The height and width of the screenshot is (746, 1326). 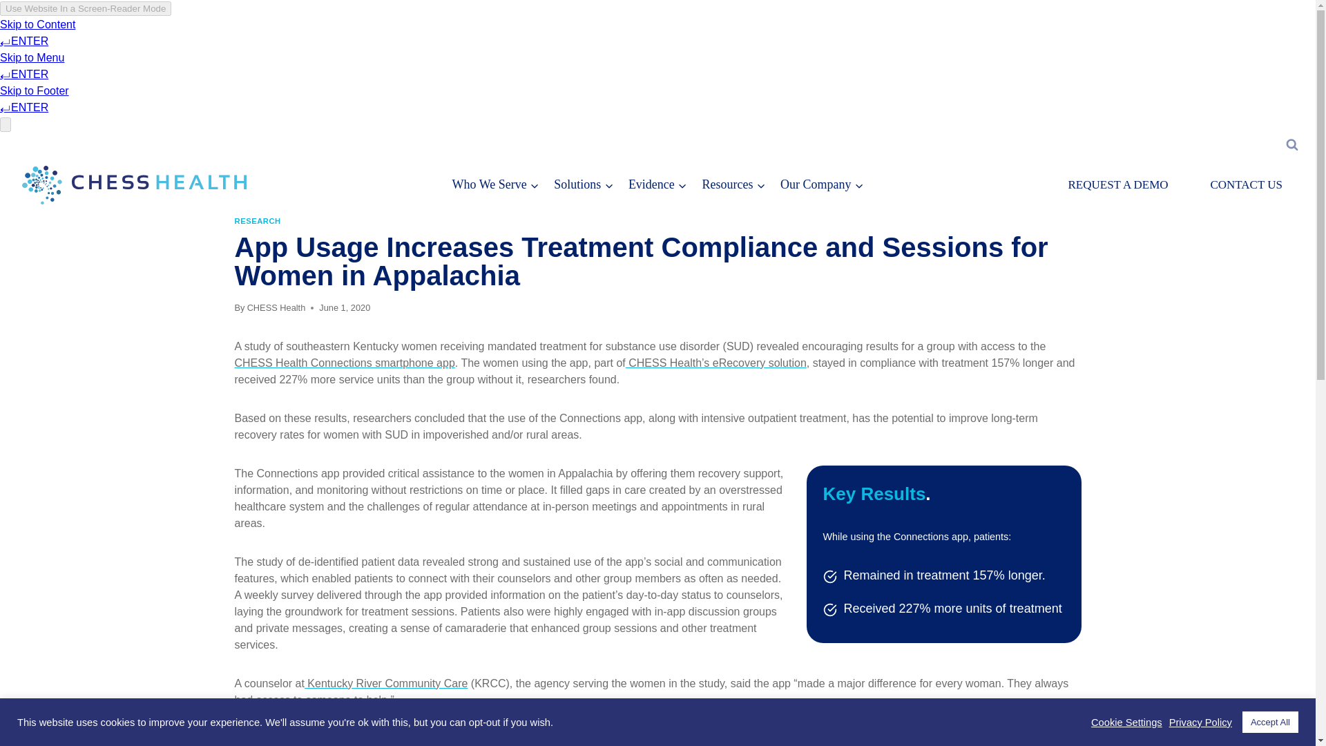 I want to click on CONTACT US, so click(x=1246, y=185).